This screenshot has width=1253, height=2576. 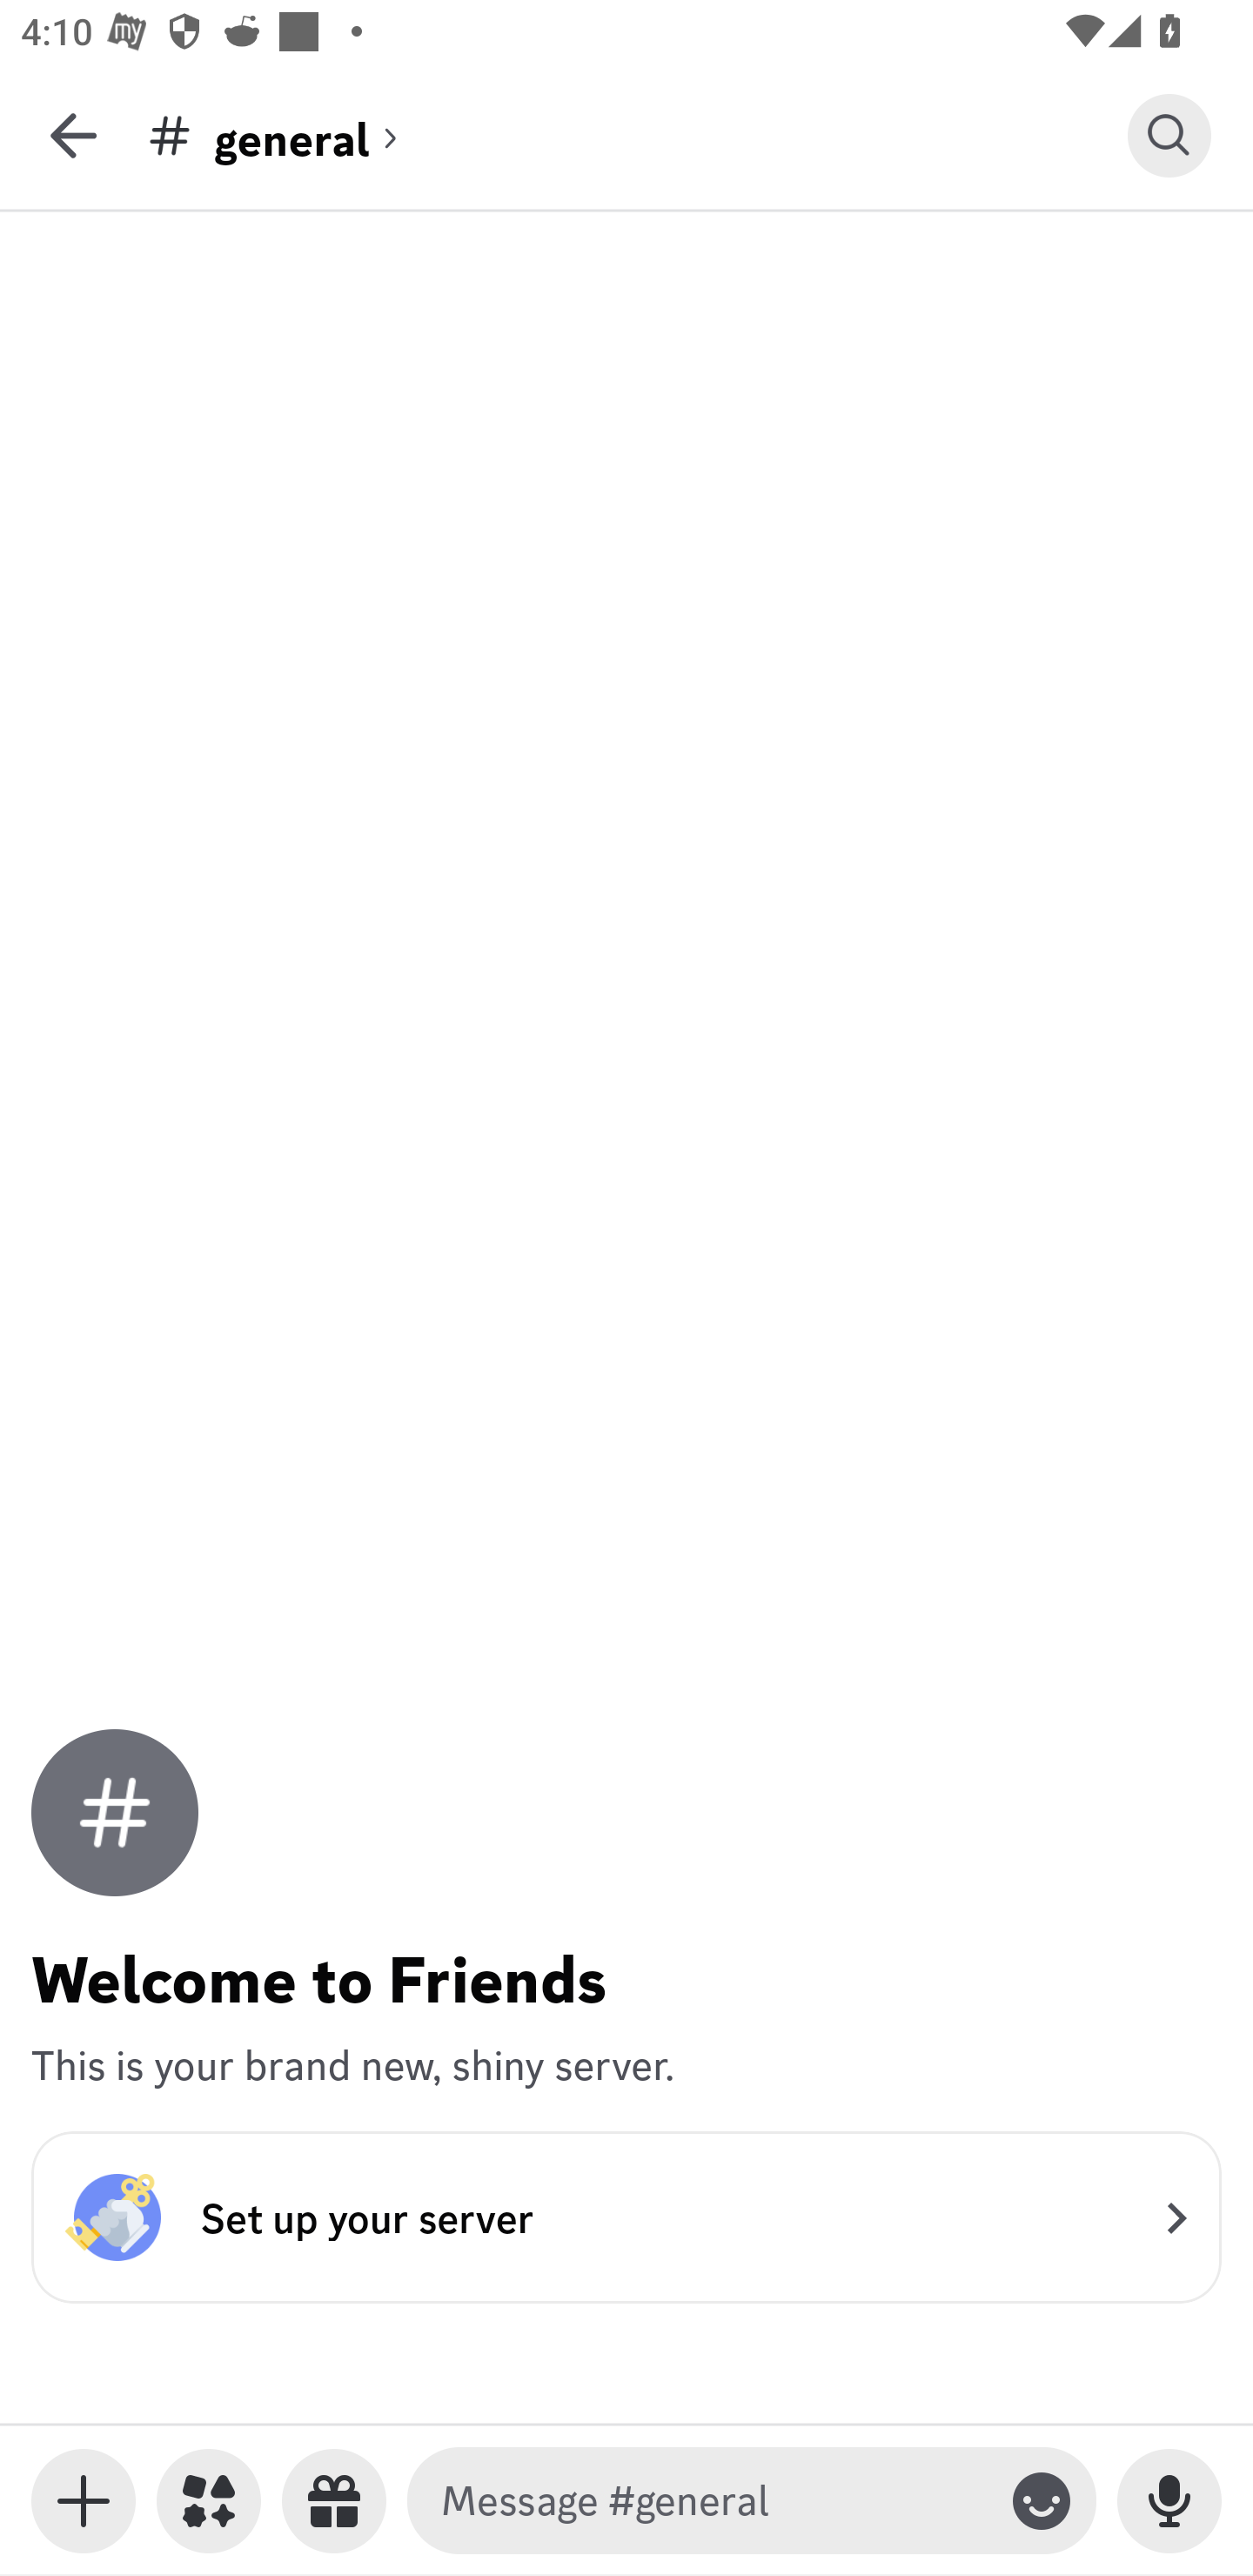 I want to click on general (channel) general general (channel), so click(x=637, y=135).